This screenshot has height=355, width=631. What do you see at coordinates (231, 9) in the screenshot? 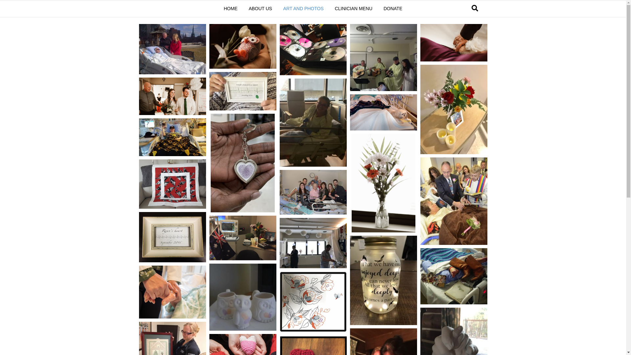
I see `HOME` at bounding box center [231, 9].